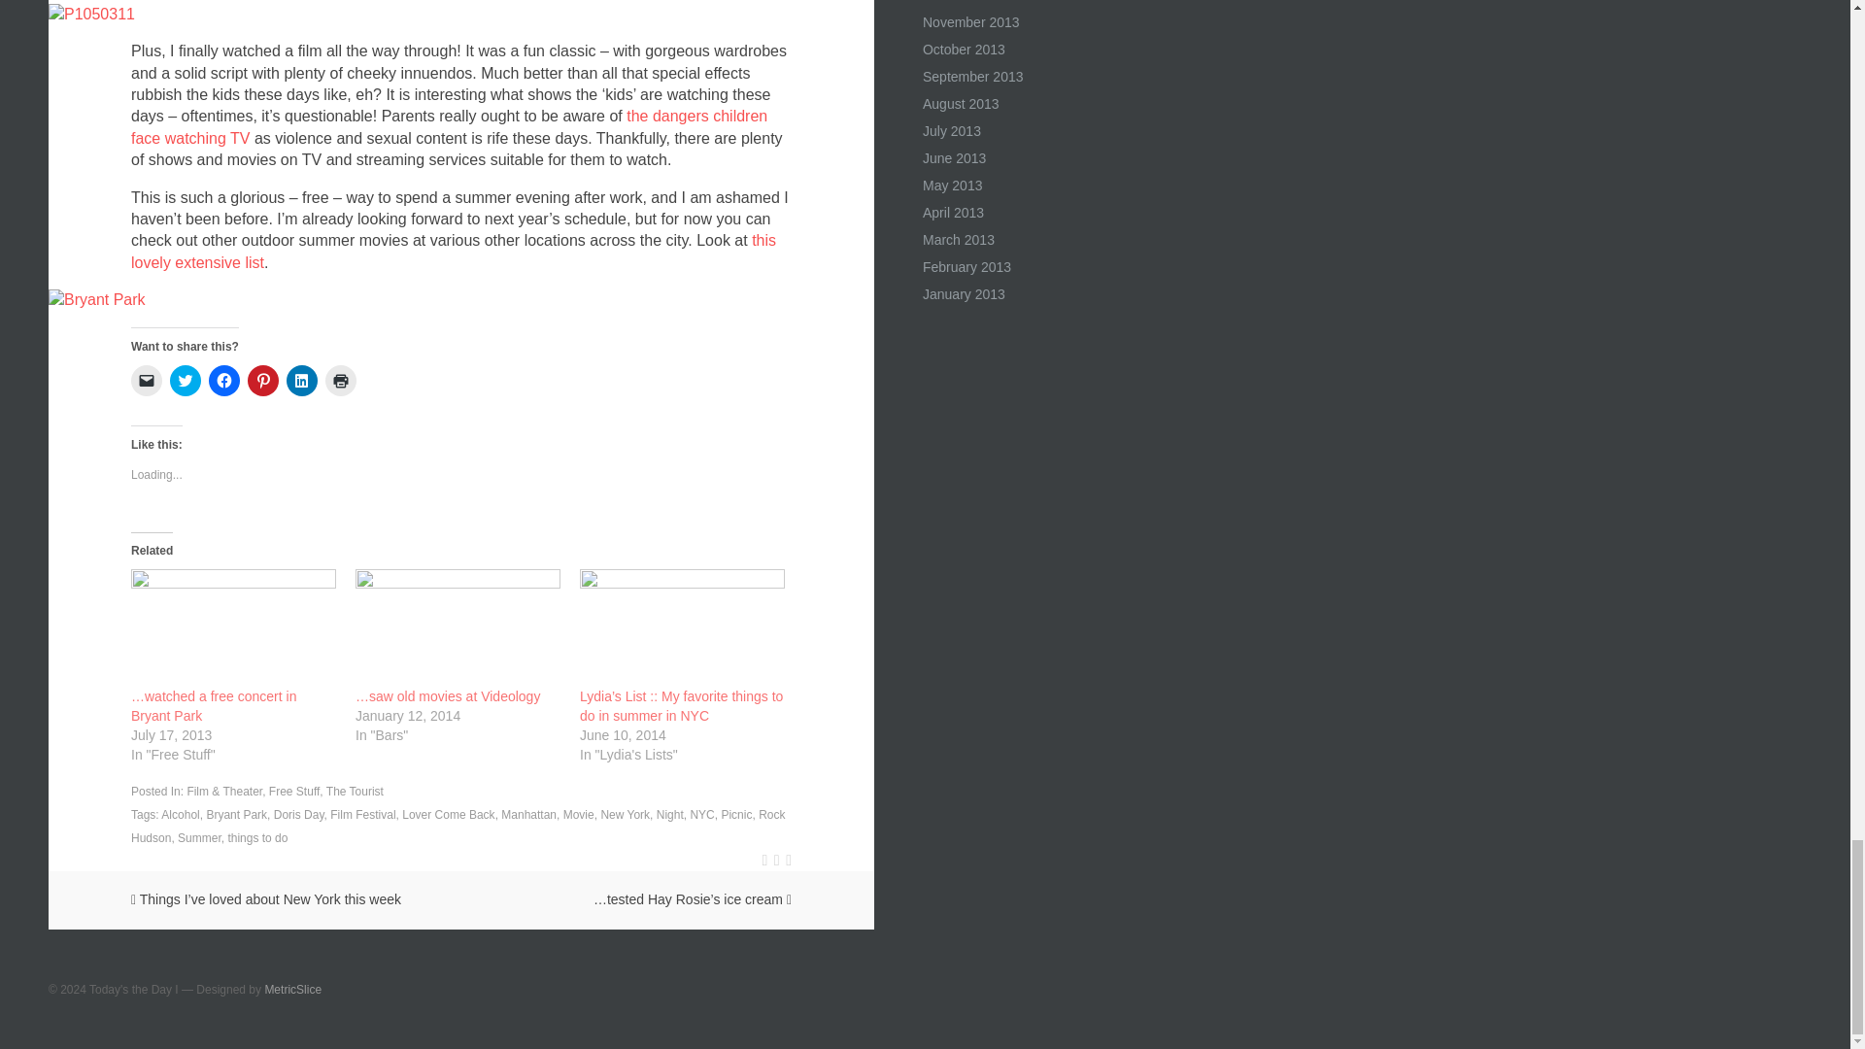 The image size is (1865, 1049). I want to click on this lovely extensive list, so click(453, 251).